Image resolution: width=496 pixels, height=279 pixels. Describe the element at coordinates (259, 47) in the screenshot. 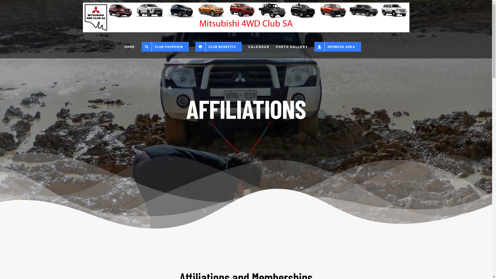

I see `CALENDAR` at that location.